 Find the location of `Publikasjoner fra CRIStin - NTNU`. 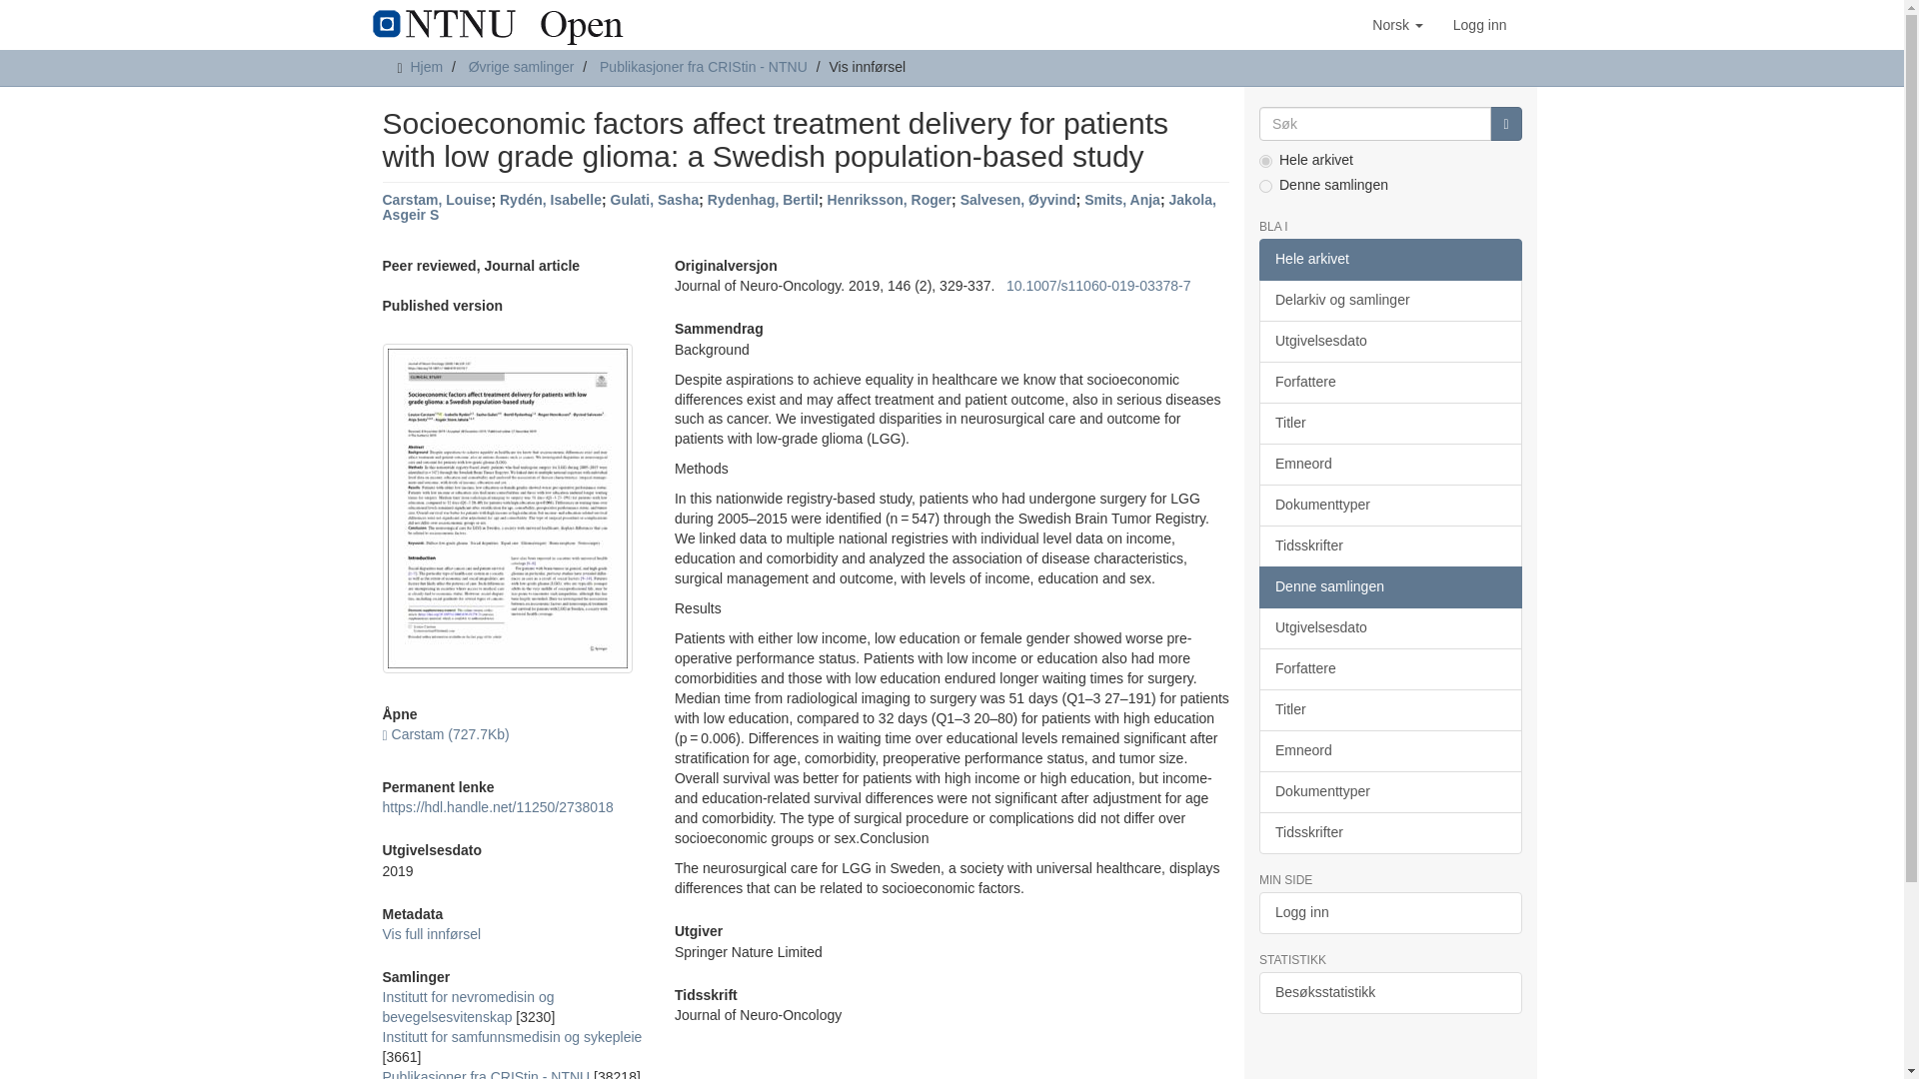

Publikasjoner fra CRIStin - NTNU is located at coordinates (704, 66).